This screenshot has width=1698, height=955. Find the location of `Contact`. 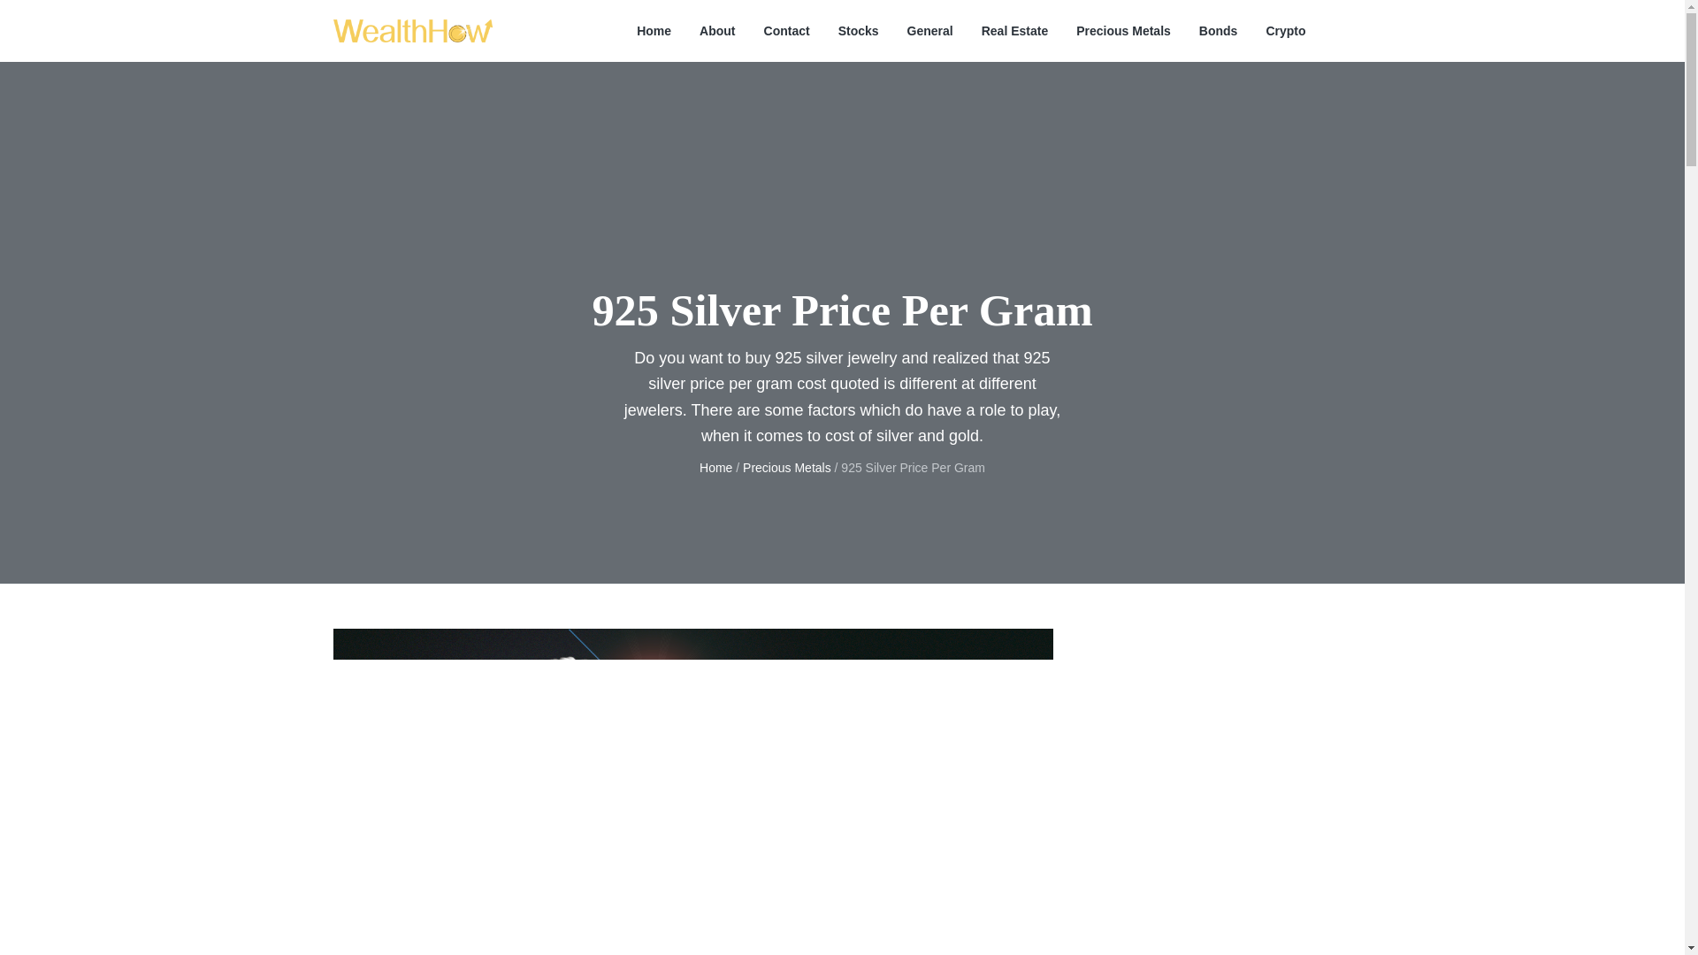

Contact is located at coordinates (787, 31).